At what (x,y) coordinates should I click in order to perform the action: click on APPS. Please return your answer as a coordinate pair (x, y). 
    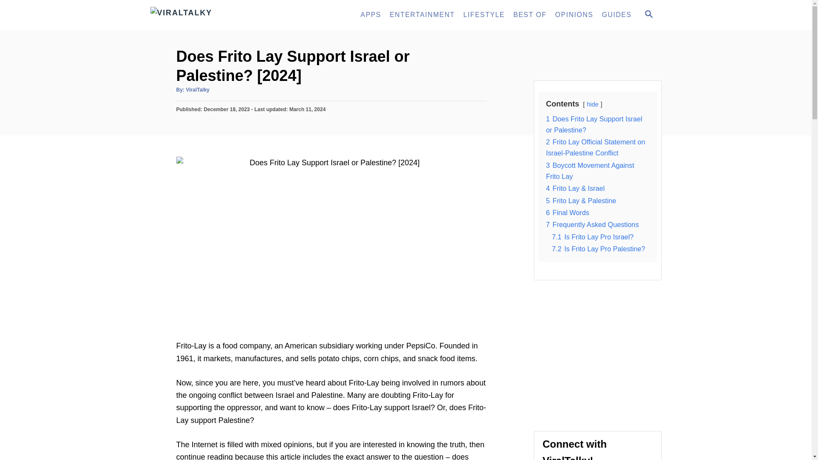
    Looking at the image, I should click on (371, 15).